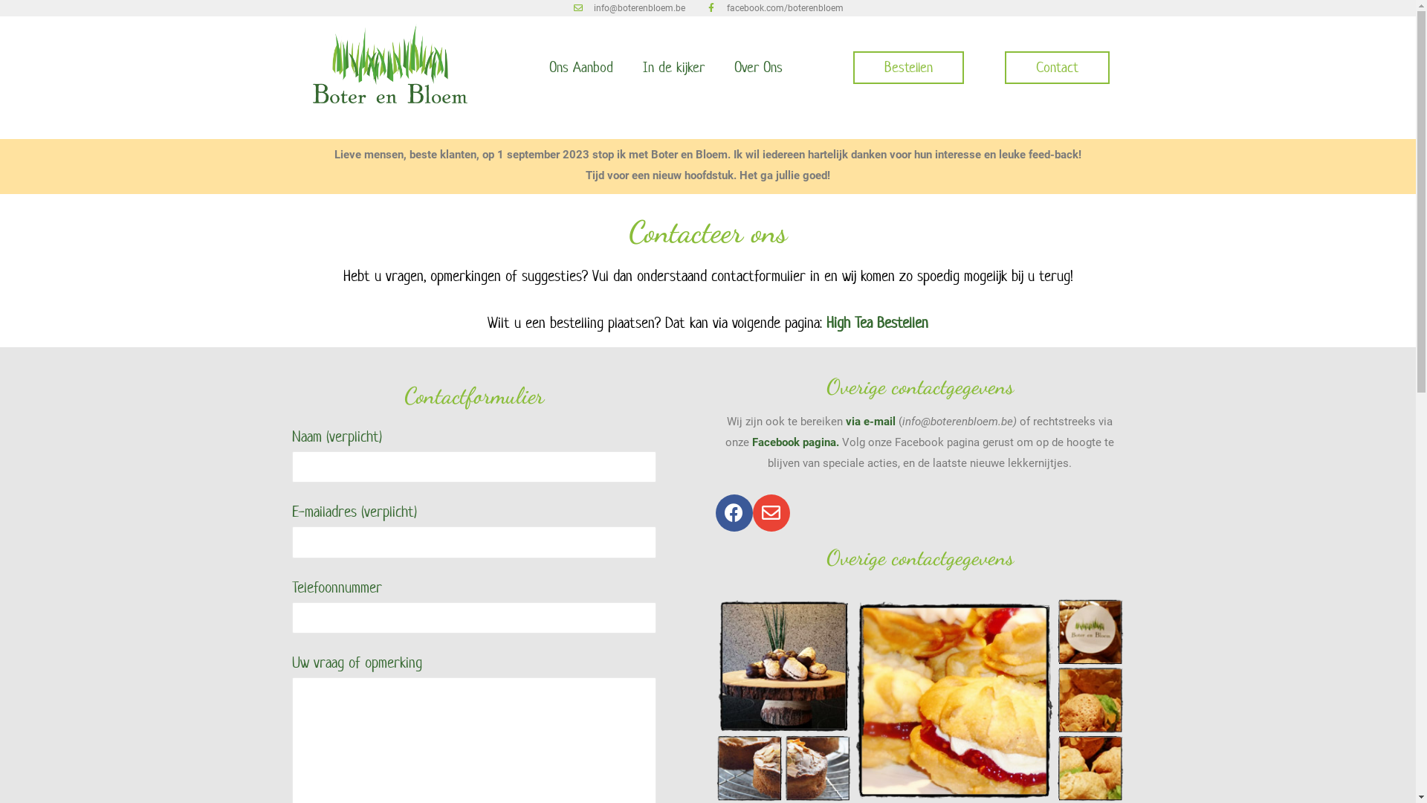 The height and width of the screenshot is (803, 1427). What do you see at coordinates (795, 442) in the screenshot?
I see `Facebook pagina.` at bounding box center [795, 442].